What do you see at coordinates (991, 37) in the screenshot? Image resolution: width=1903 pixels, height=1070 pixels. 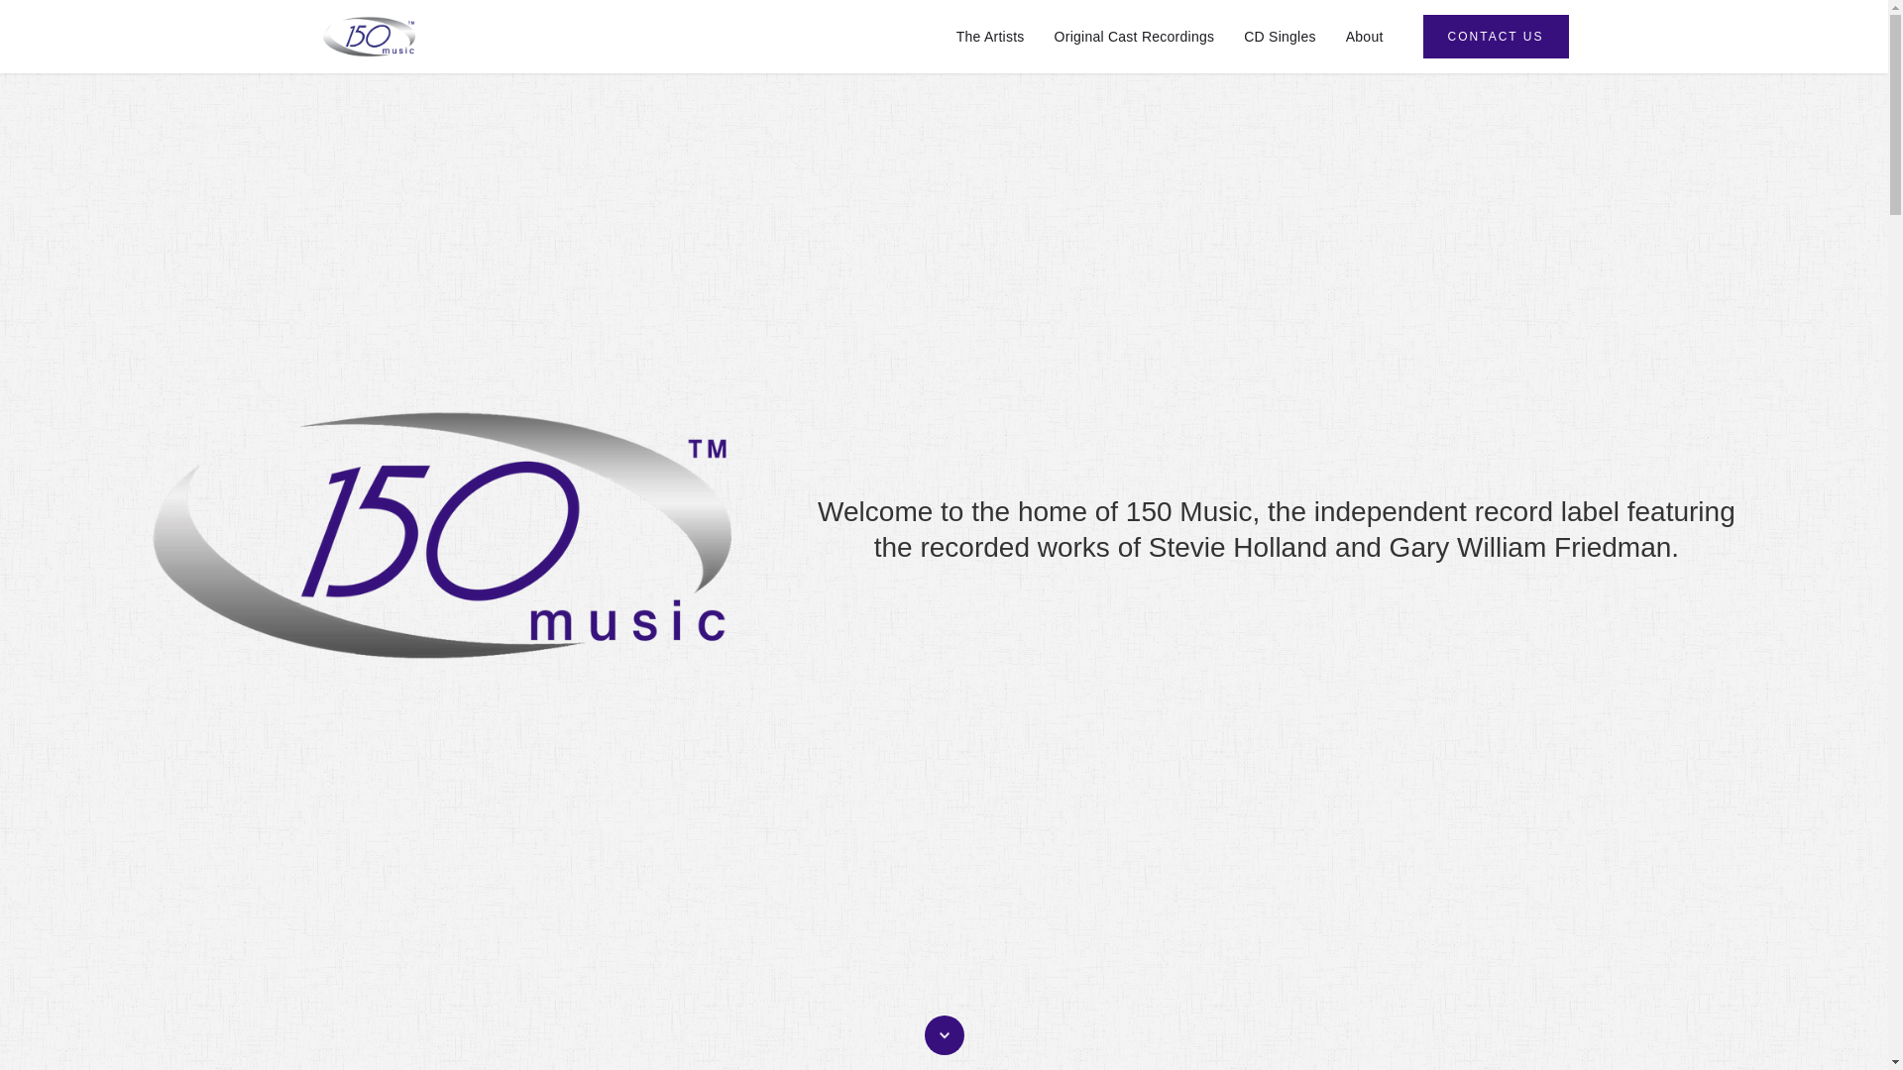 I see `The Artists` at bounding box center [991, 37].